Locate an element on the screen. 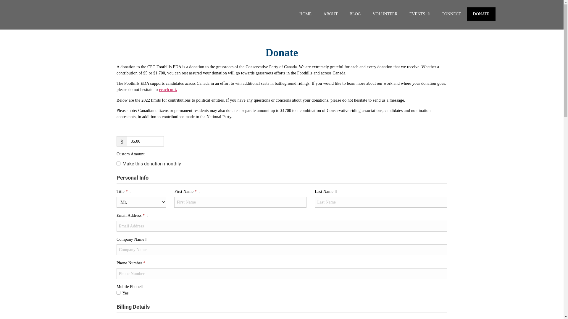  BLOG is located at coordinates (355, 14).